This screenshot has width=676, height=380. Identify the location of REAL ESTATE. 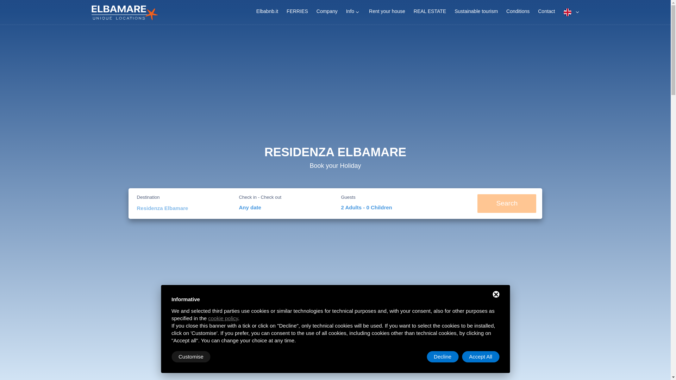
(430, 12).